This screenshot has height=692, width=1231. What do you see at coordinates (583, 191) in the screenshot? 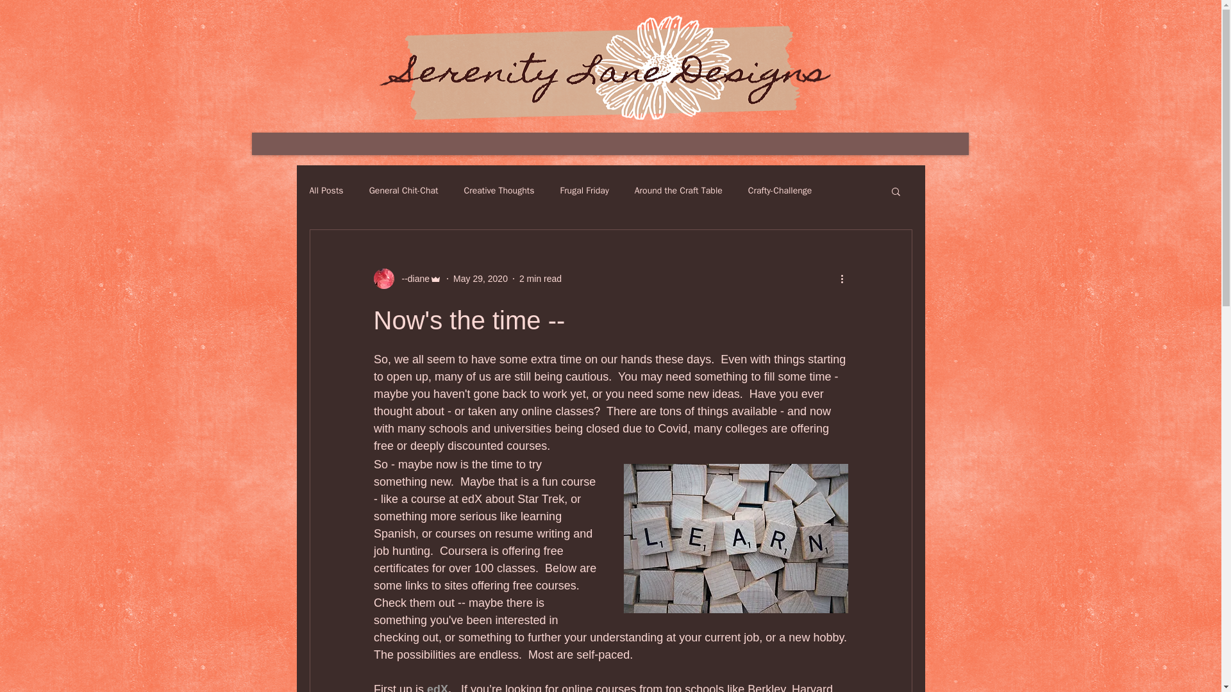
I see `Frugal Friday` at bounding box center [583, 191].